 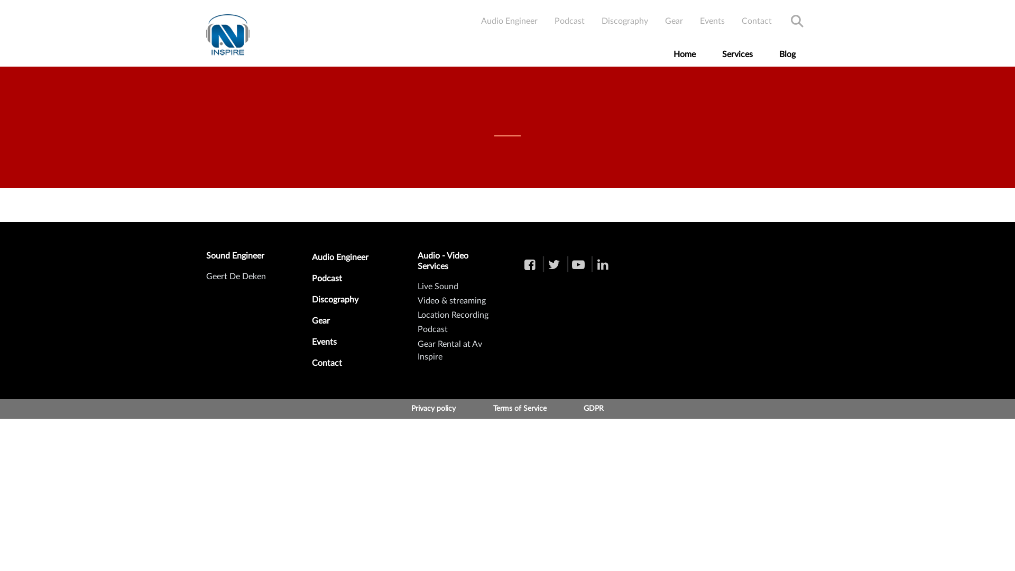 I want to click on Gear Rental at Av Inspire, so click(x=450, y=351).